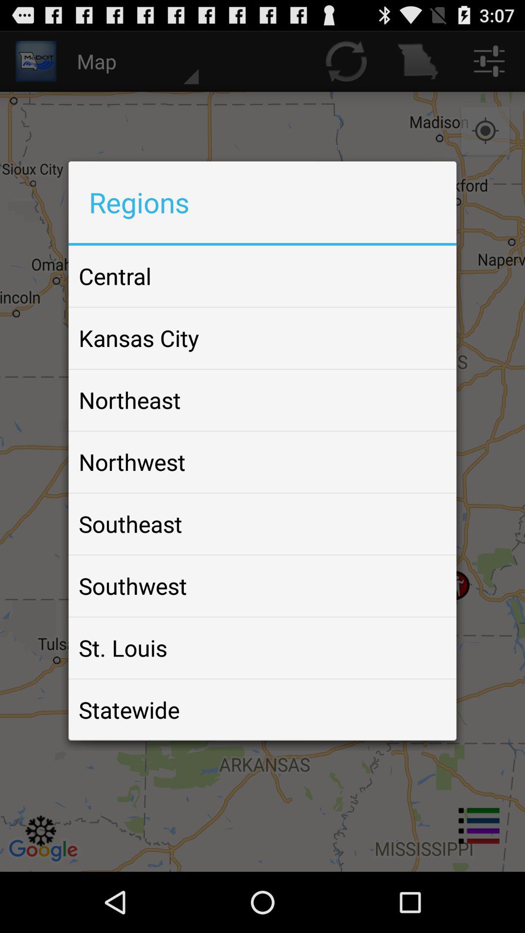 This screenshot has height=933, width=525. Describe the element at coordinates (426, 276) in the screenshot. I see `choose the item next to the central` at that location.